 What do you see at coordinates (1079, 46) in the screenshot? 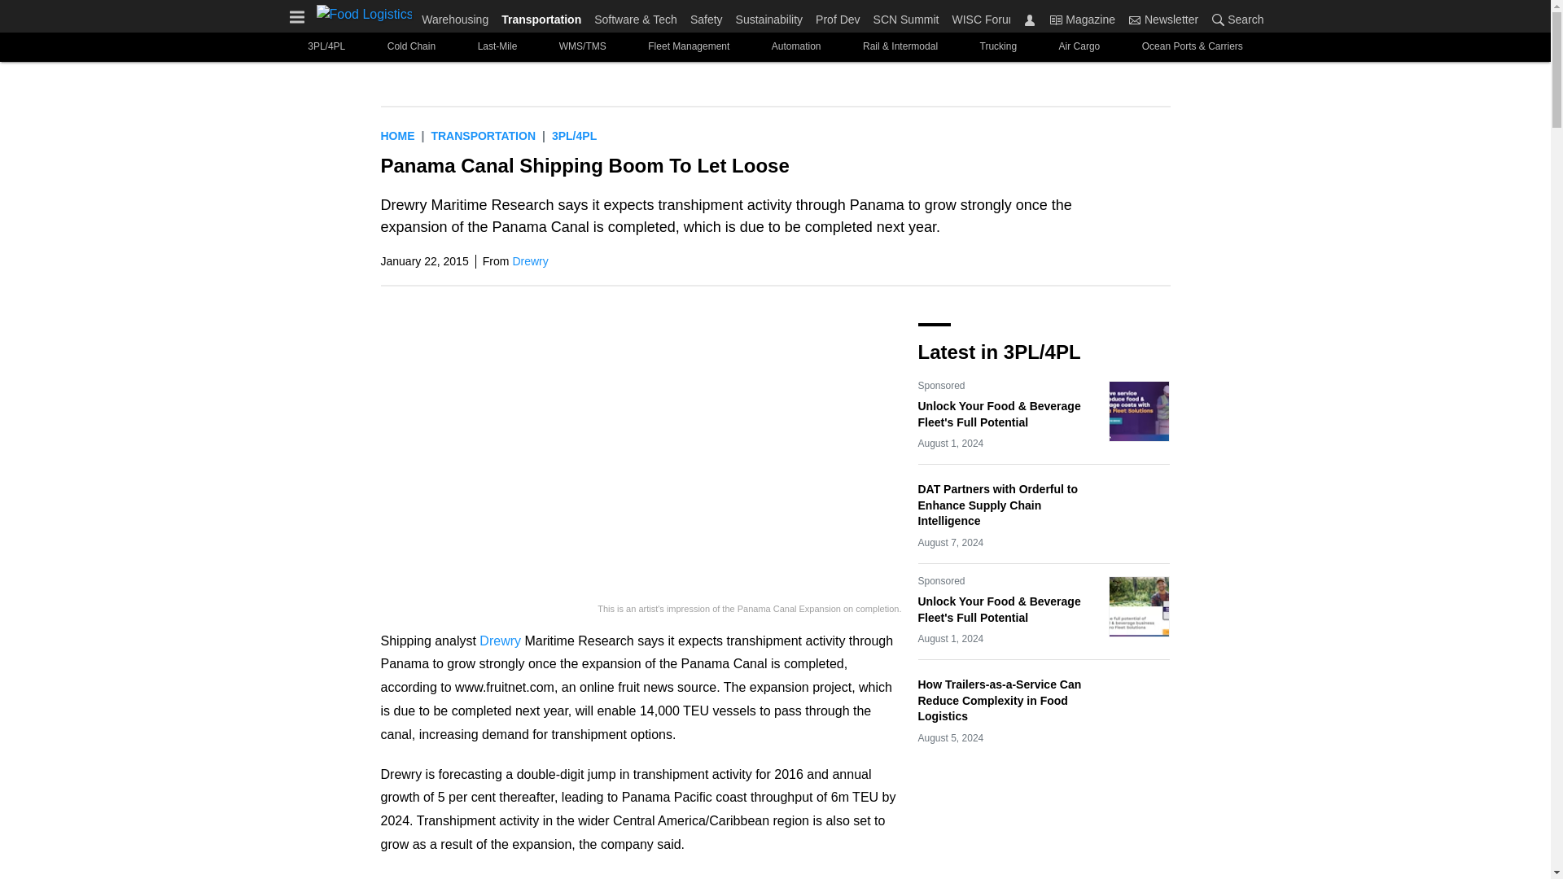
I see `Air Cargo` at bounding box center [1079, 46].